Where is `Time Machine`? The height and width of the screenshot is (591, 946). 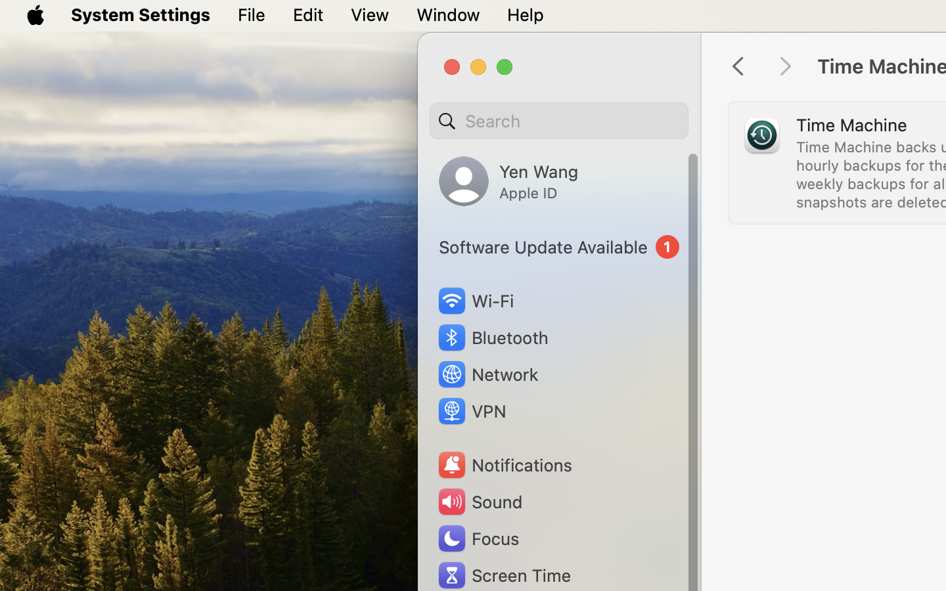
Time Machine is located at coordinates (851, 125).